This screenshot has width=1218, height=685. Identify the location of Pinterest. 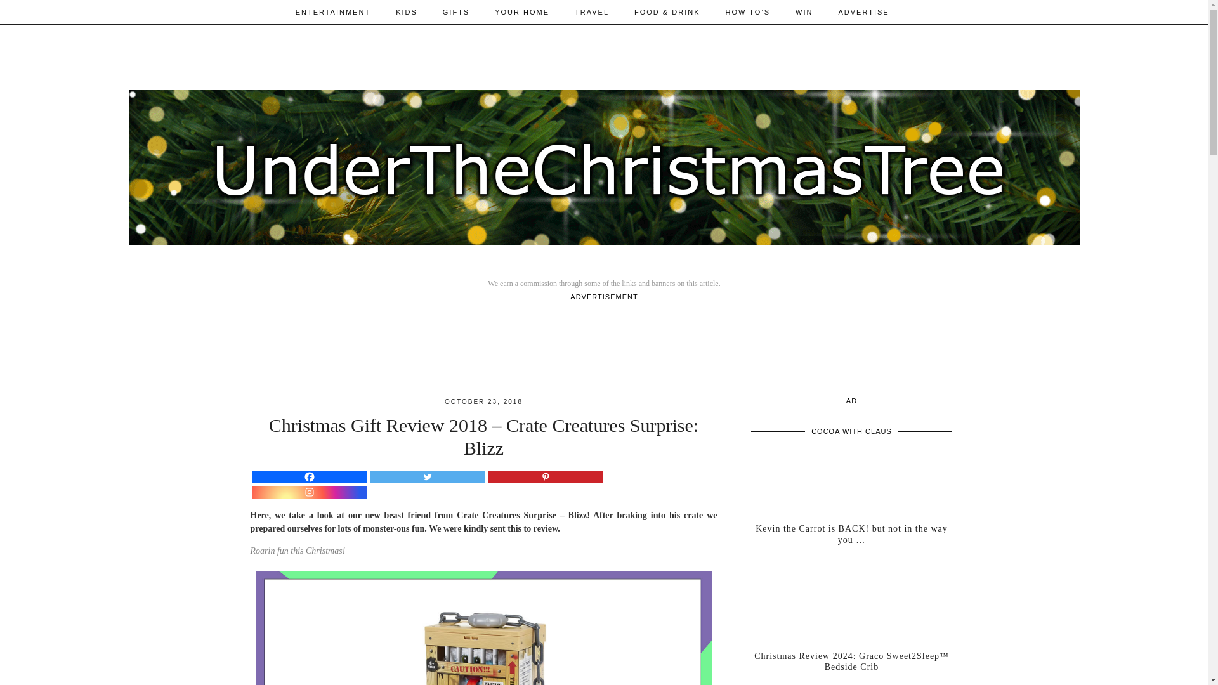
(545, 477).